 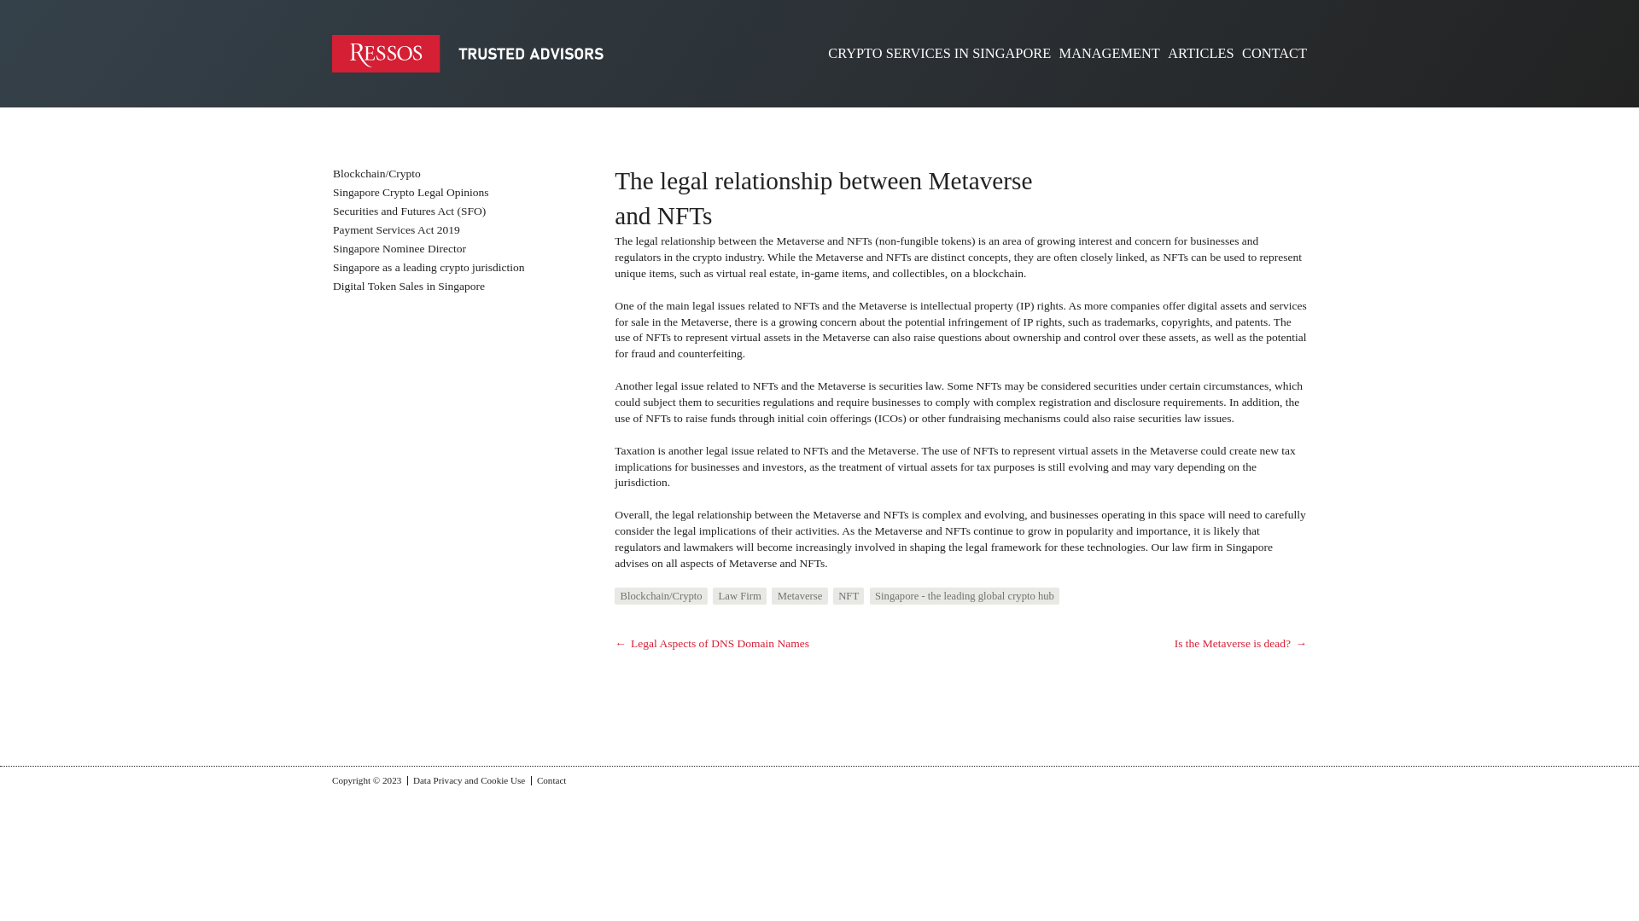 I want to click on Legal Aspects of DNS Domain Names, so click(x=712, y=644).